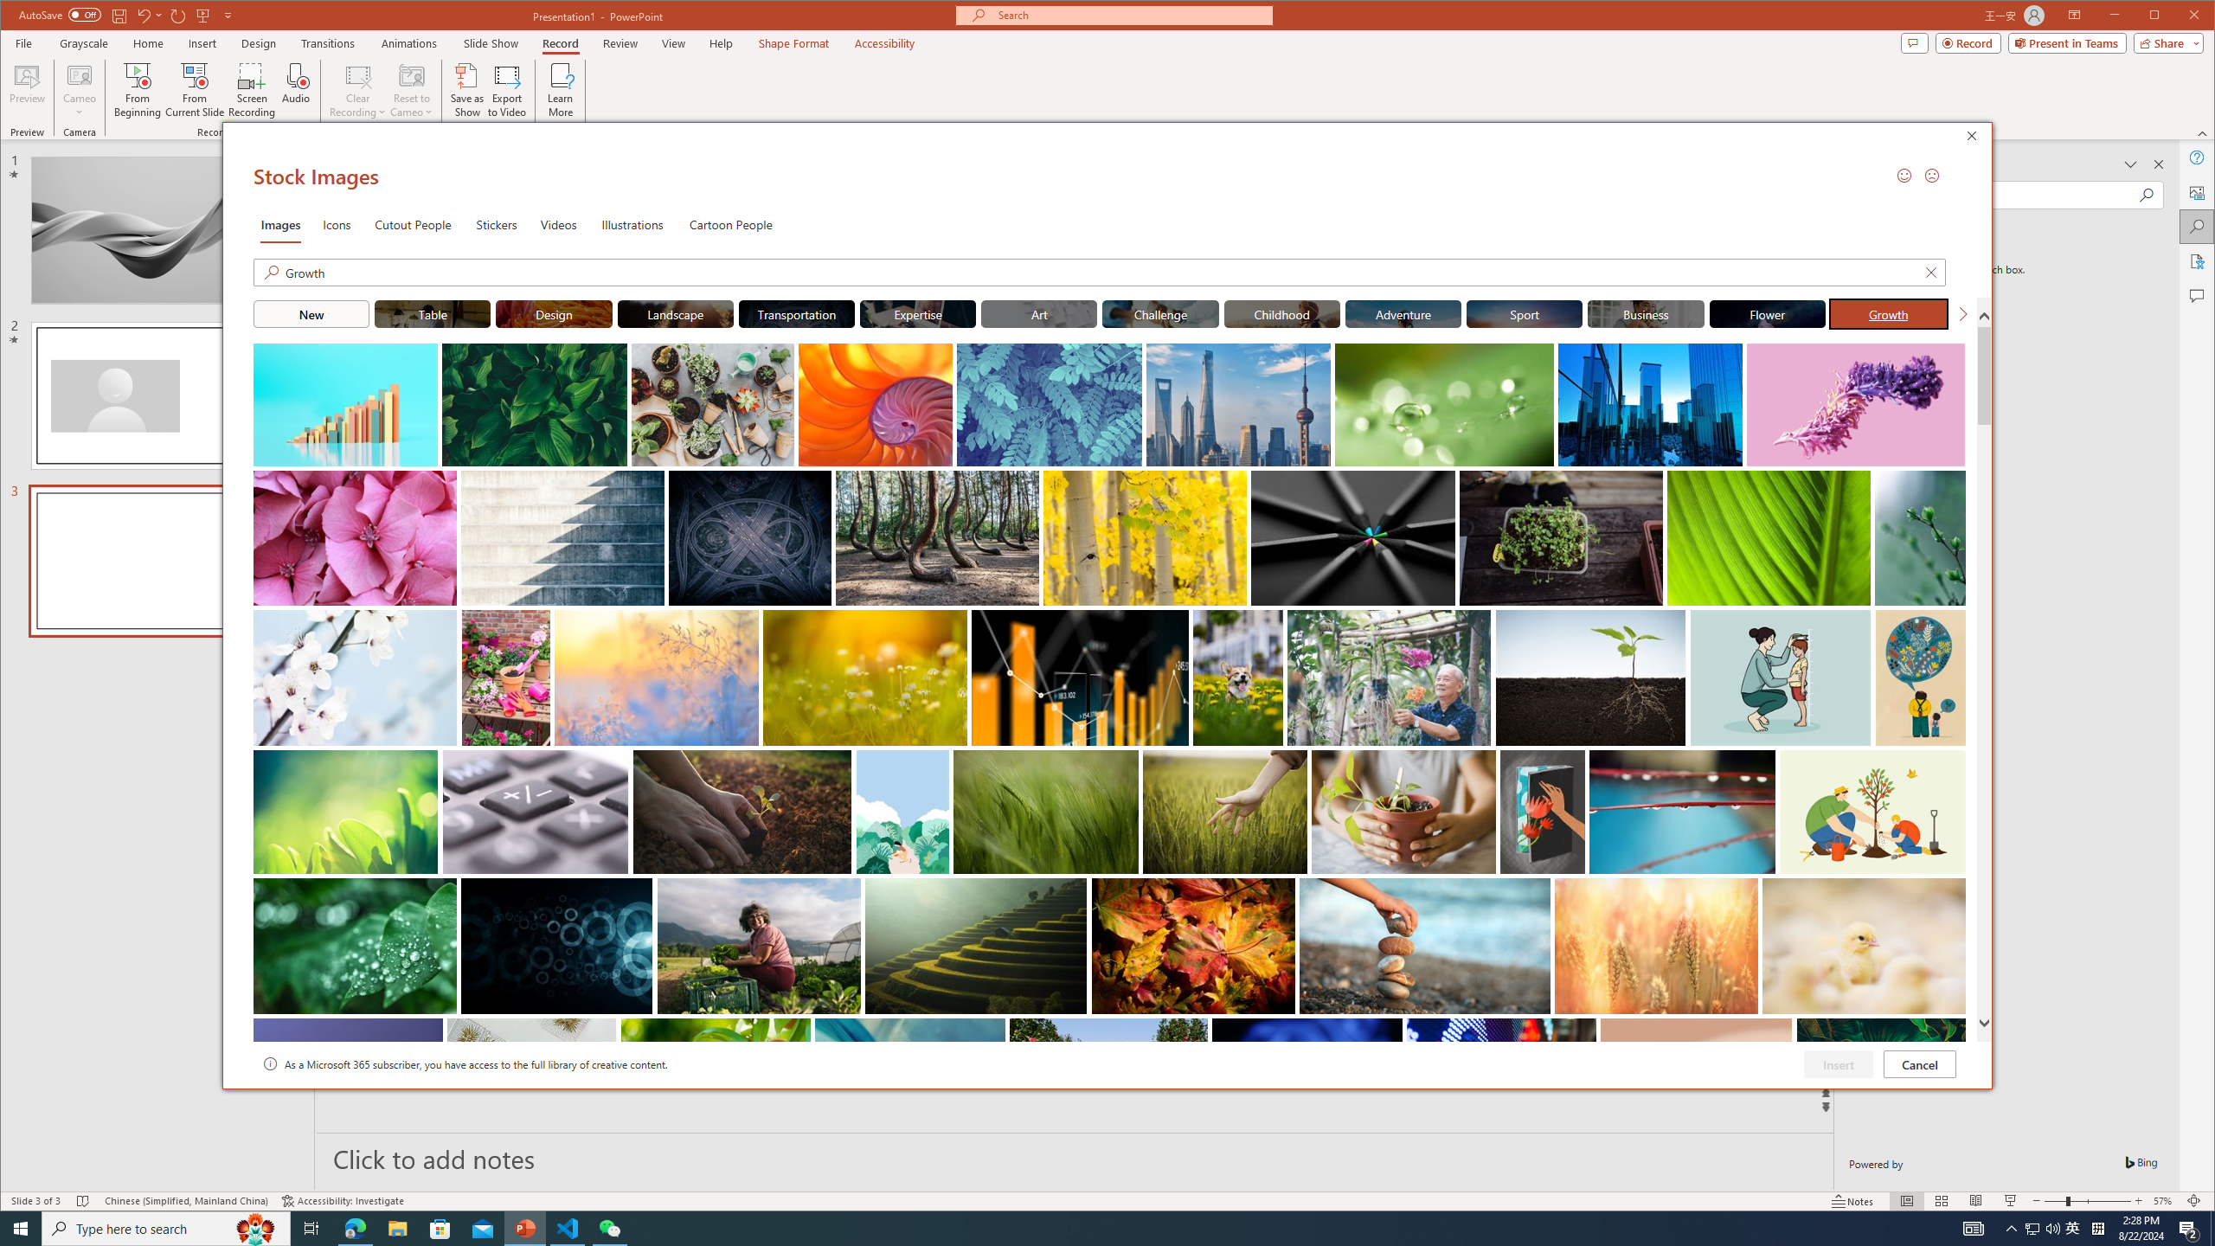 Image resolution: width=2215 pixels, height=1246 pixels. Describe the element at coordinates (311, 1229) in the screenshot. I see `Task View` at that location.